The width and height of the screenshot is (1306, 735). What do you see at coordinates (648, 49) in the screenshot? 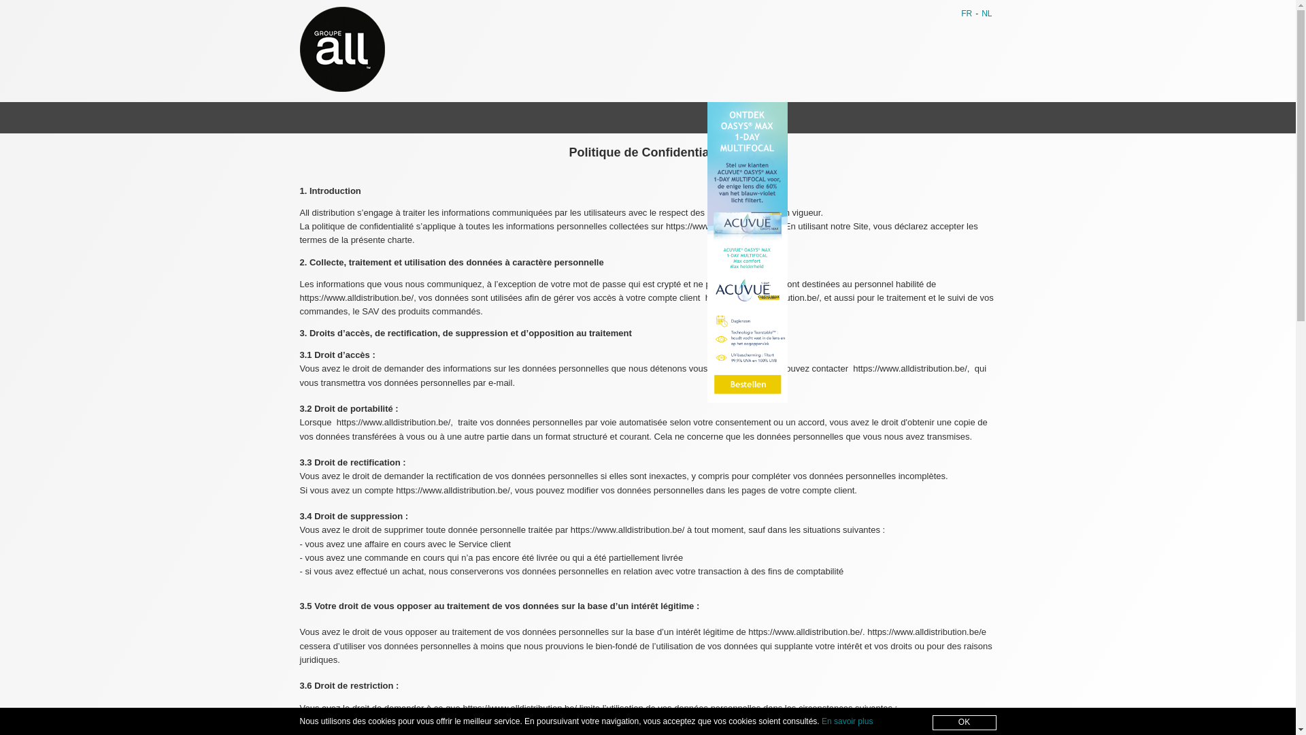
I see `Groupe All` at bounding box center [648, 49].